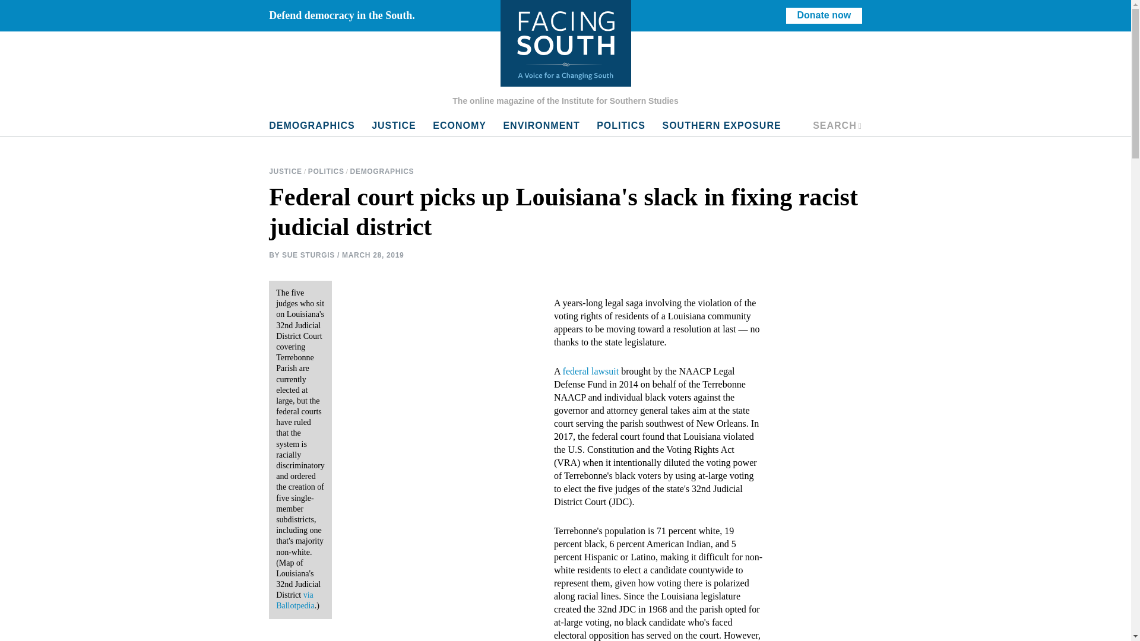 The width and height of the screenshot is (1140, 641). Describe the element at coordinates (460, 126) in the screenshot. I see `via Ballotpedia` at that location.